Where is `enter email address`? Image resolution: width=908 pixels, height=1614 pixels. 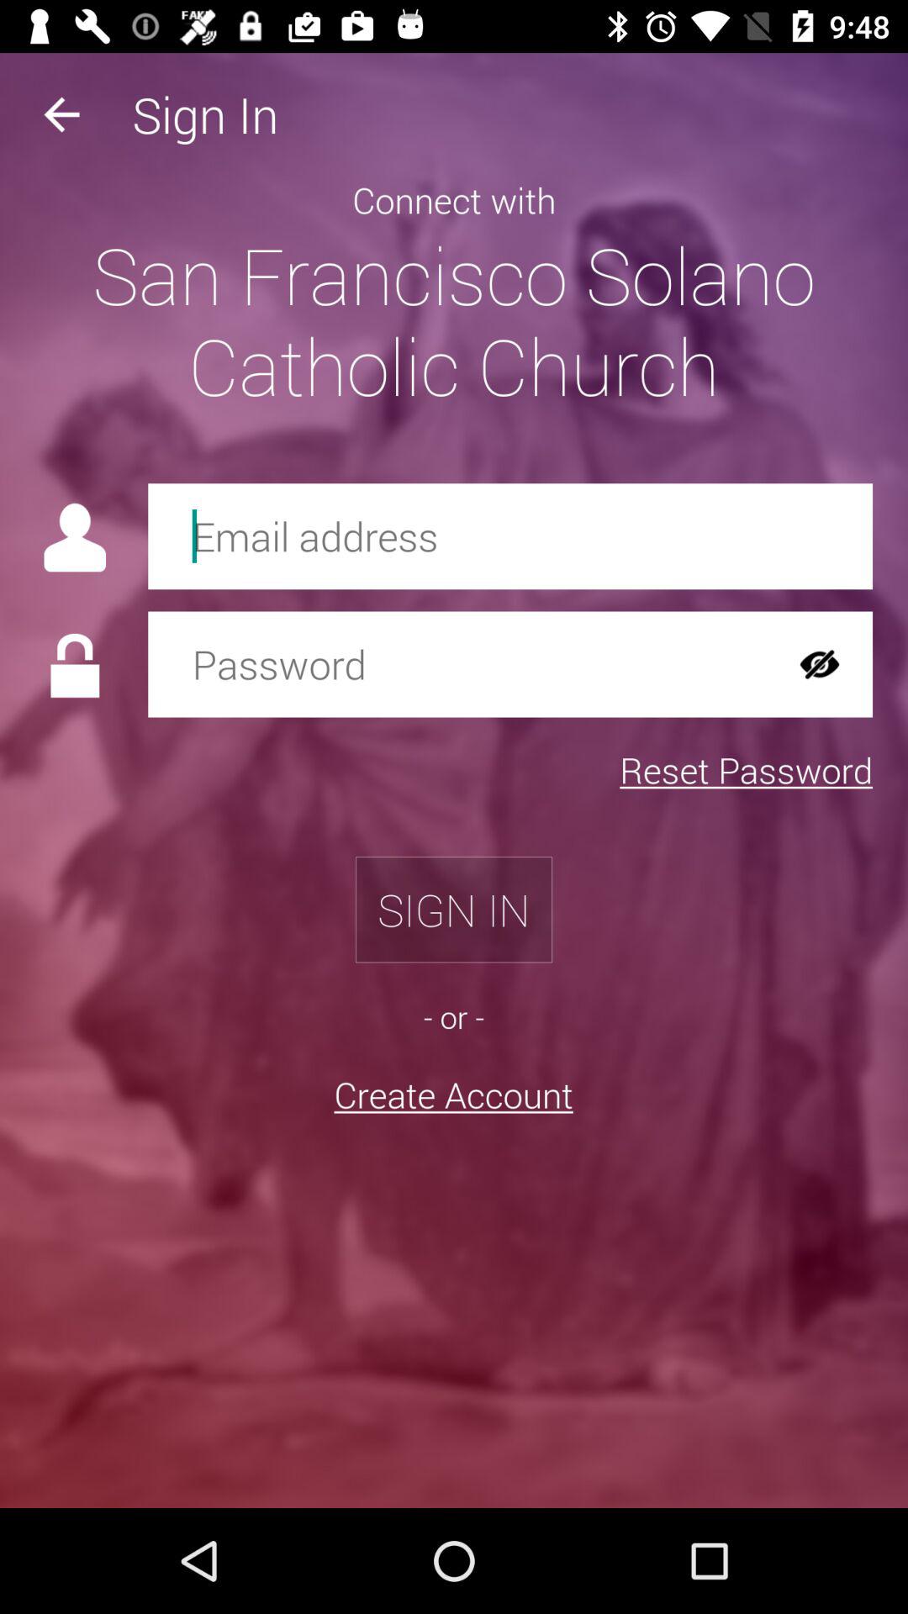 enter email address is located at coordinates (510, 536).